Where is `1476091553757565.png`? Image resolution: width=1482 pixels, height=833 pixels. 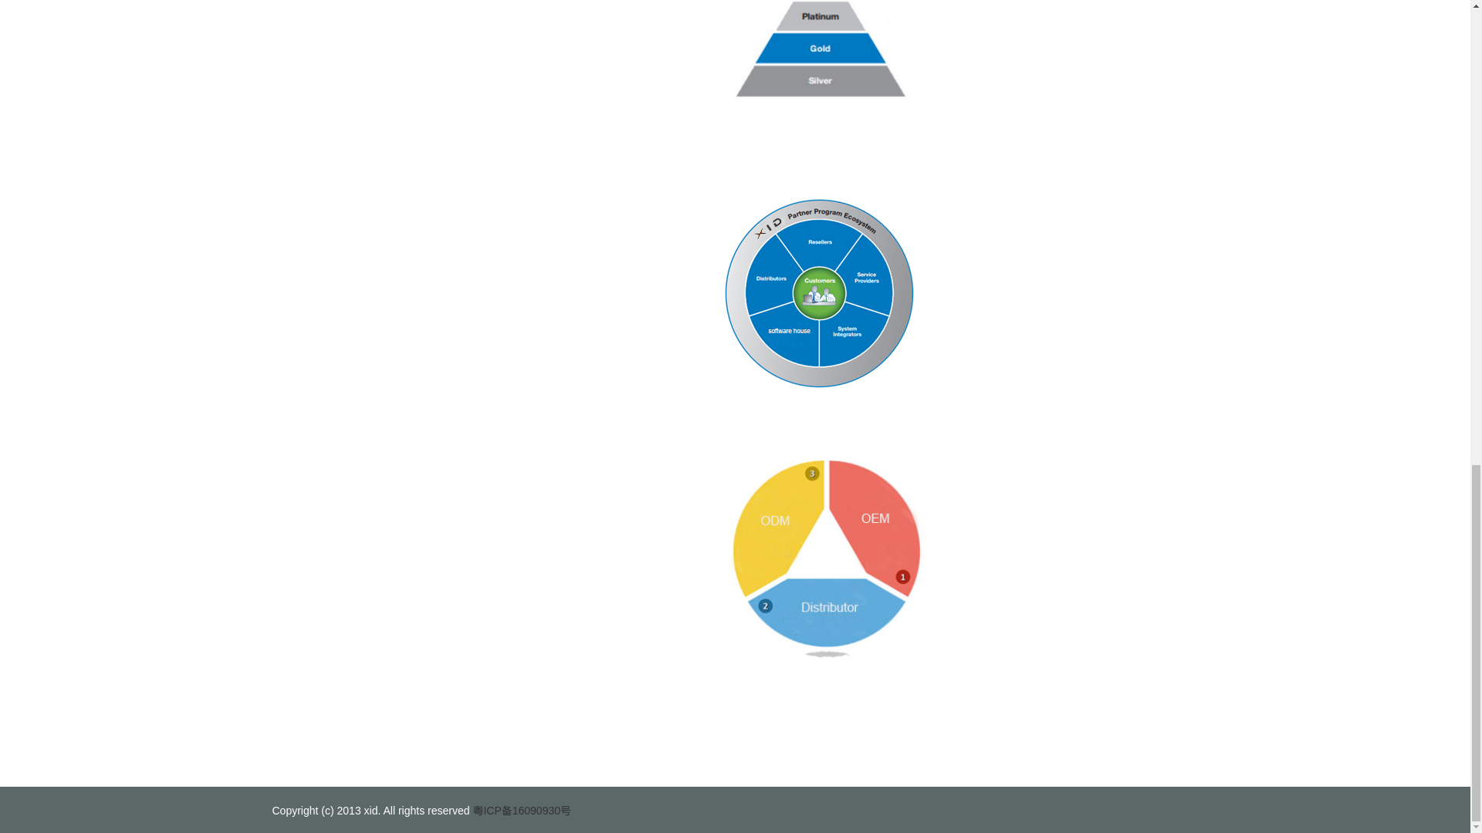 1476091553757565.png is located at coordinates (824, 54).